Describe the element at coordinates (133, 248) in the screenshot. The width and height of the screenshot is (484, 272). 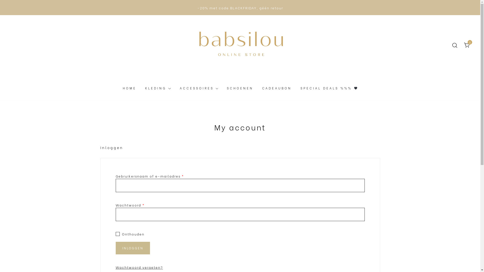
I see `INLOGGEN` at that location.